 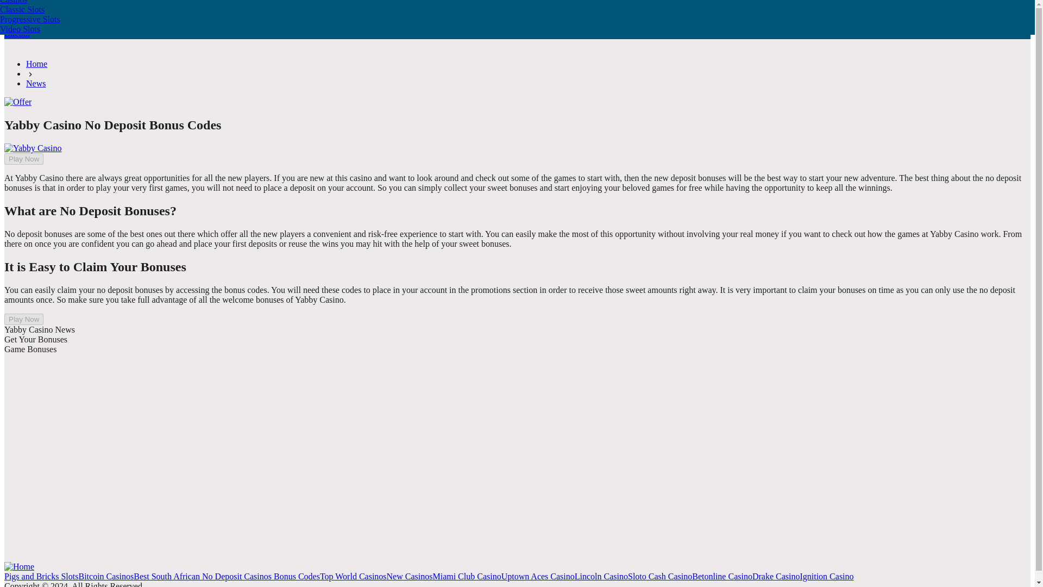 I want to click on Casinos, so click(x=30, y=2).